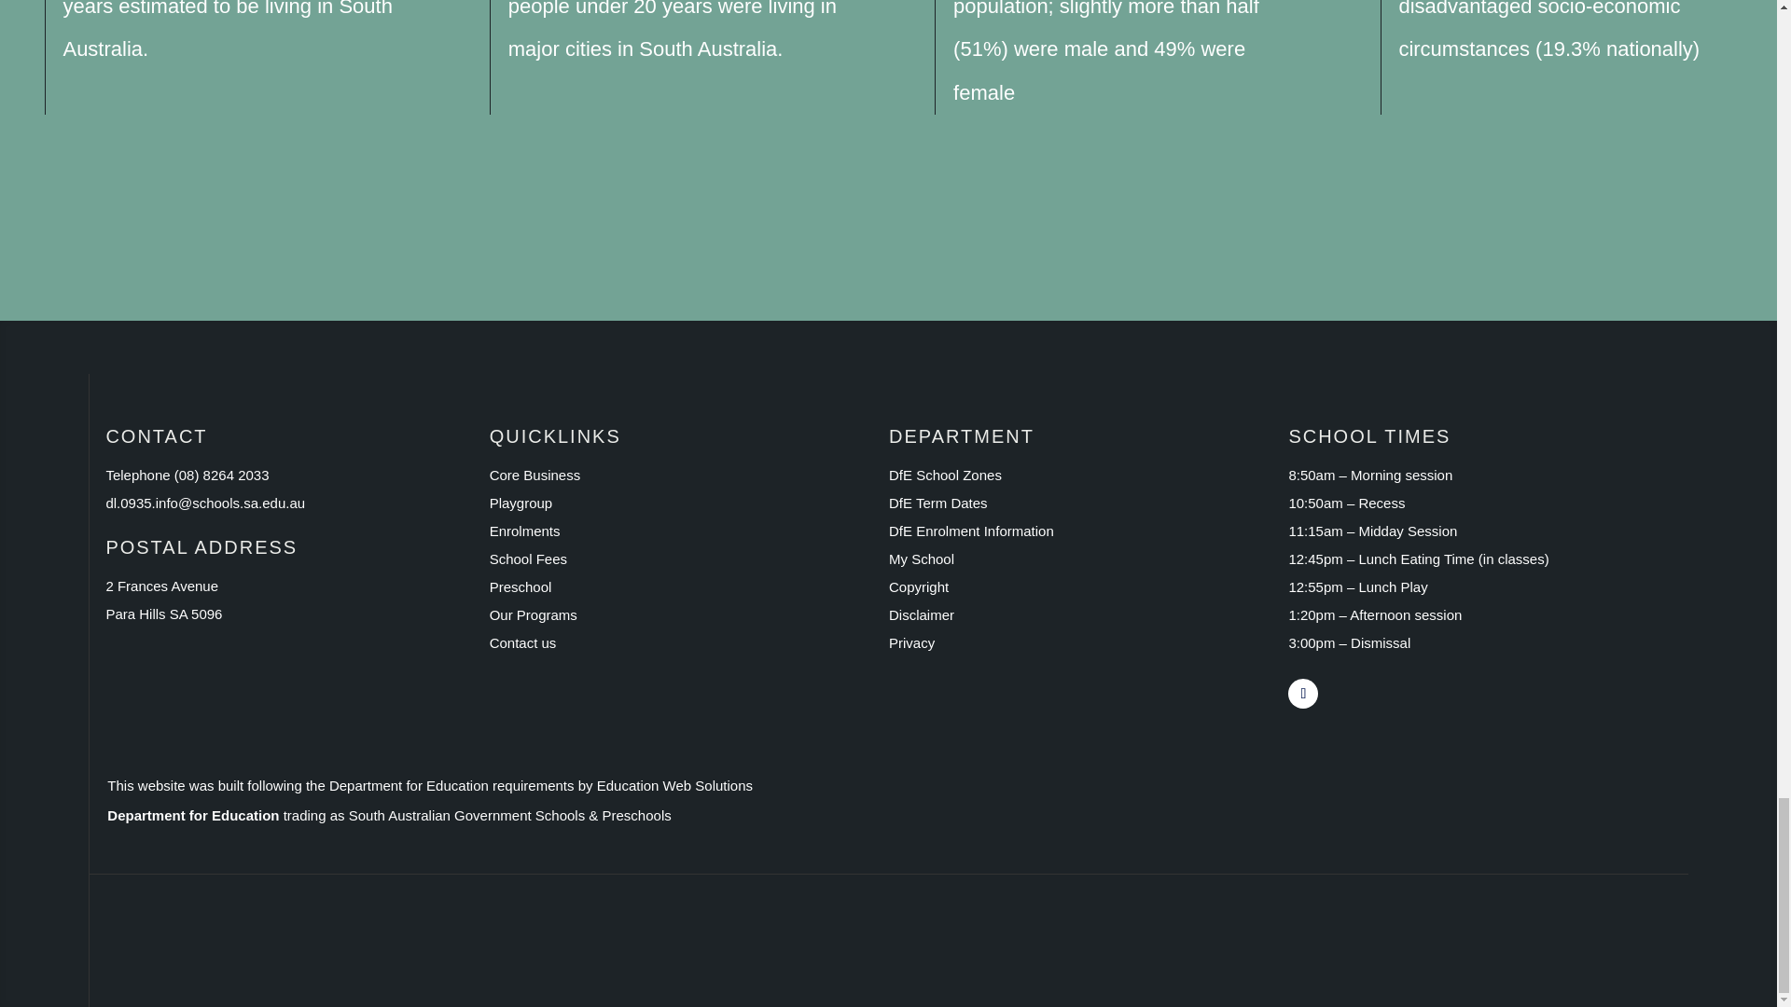  I want to click on de-white, so click(187, 940).